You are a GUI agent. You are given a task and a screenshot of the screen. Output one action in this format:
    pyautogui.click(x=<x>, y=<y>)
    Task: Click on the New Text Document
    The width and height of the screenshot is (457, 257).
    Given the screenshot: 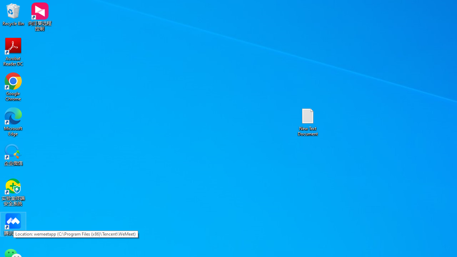 What is the action you would take?
    pyautogui.click(x=308, y=121)
    